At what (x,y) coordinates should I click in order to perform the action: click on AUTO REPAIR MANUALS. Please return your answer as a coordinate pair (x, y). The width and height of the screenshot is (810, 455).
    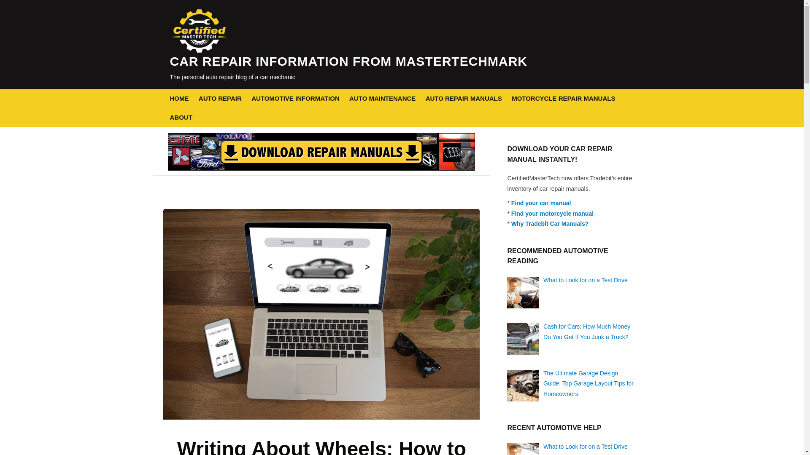
    Looking at the image, I should click on (464, 99).